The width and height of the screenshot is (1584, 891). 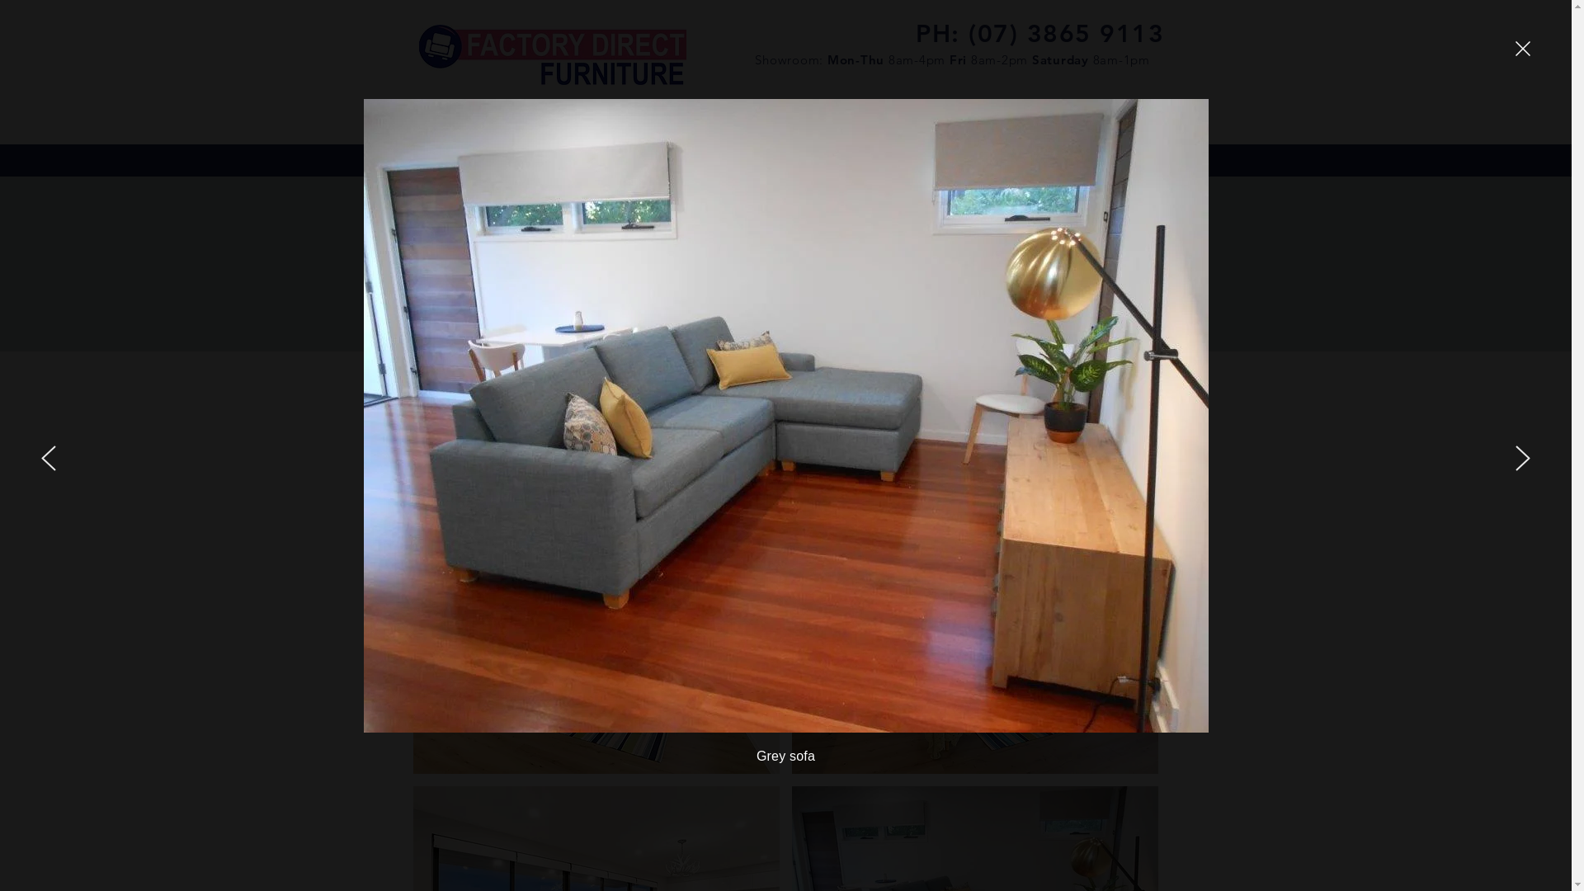 I want to click on GALLERY, so click(x=893, y=160).